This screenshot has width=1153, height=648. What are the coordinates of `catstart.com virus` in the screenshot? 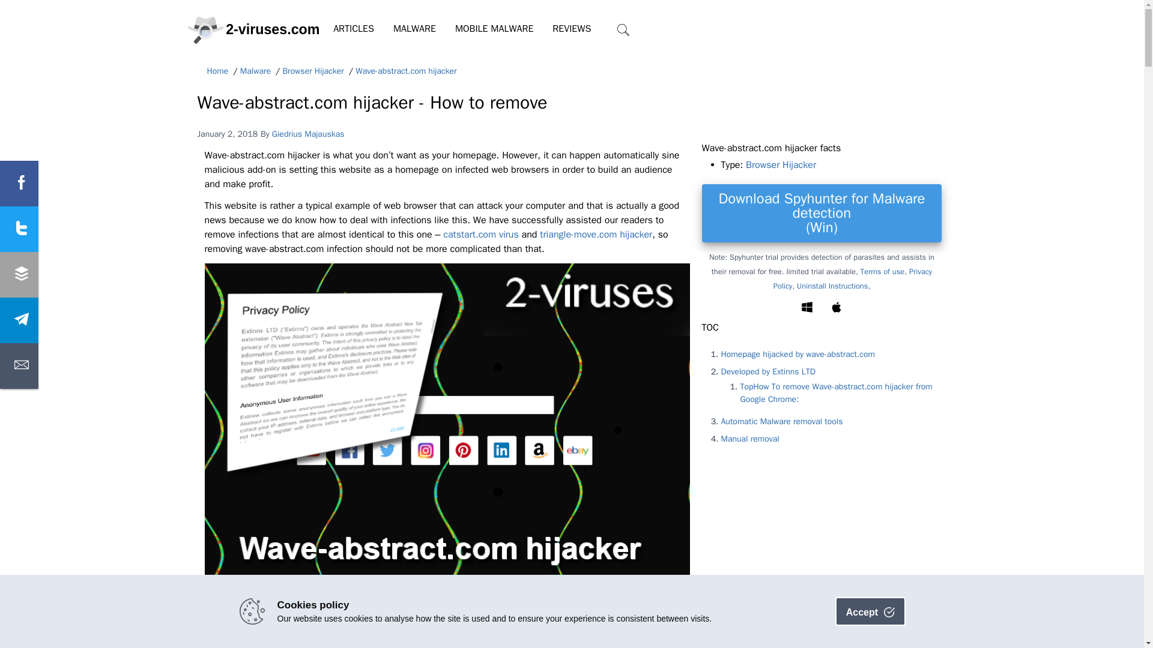 It's located at (480, 234).